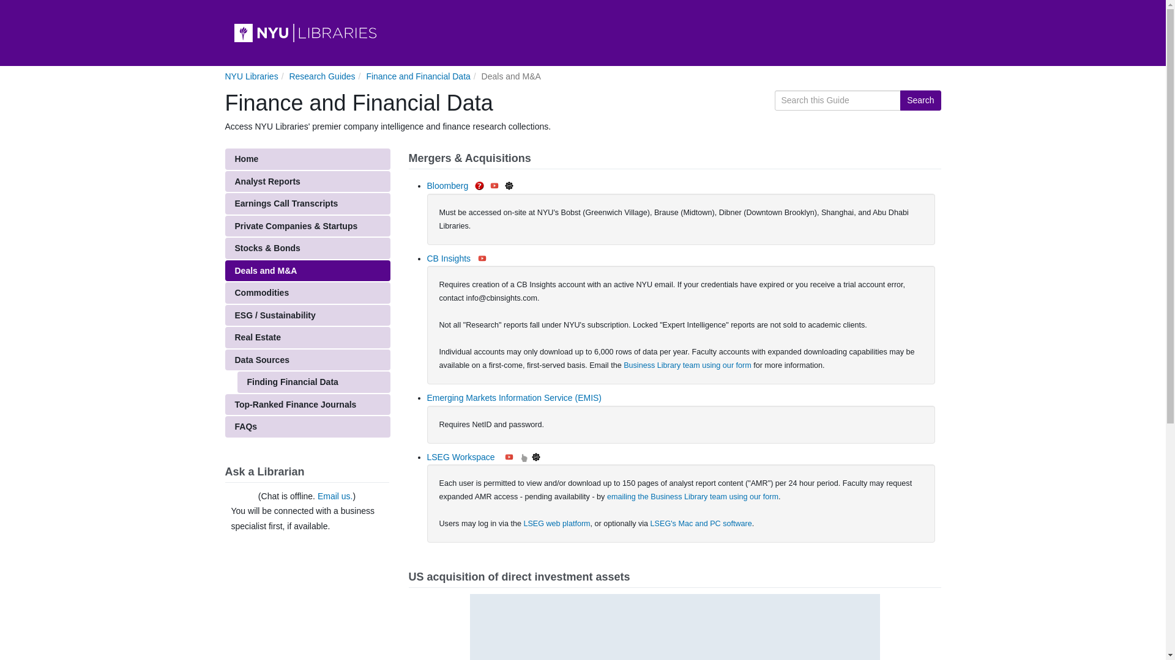  Describe the element at coordinates (322, 76) in the screenshot. I see `Research Guides` at that location.